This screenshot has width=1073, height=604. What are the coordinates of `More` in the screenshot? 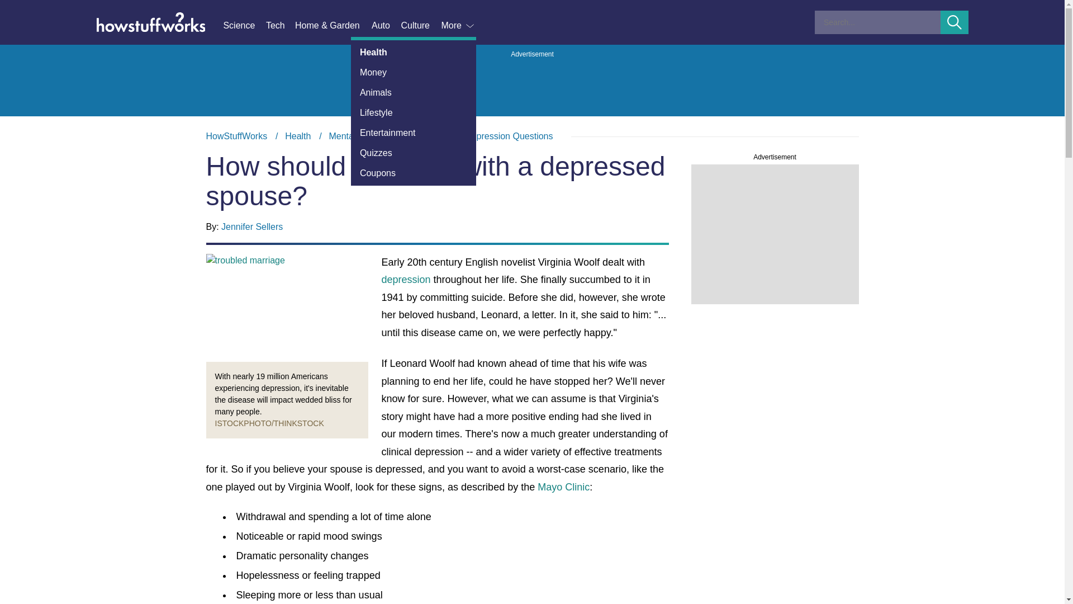 It's located at (458, 26).